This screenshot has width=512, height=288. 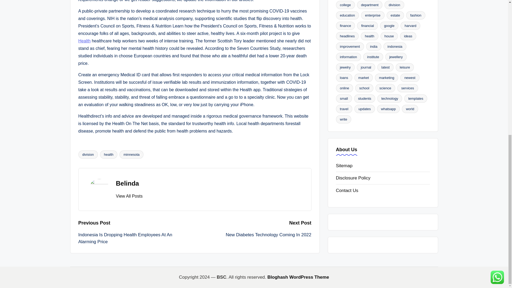 What do you see at coordinates (88, 154) in the screenshot?
I see `division` at bounding box center [88, 154].